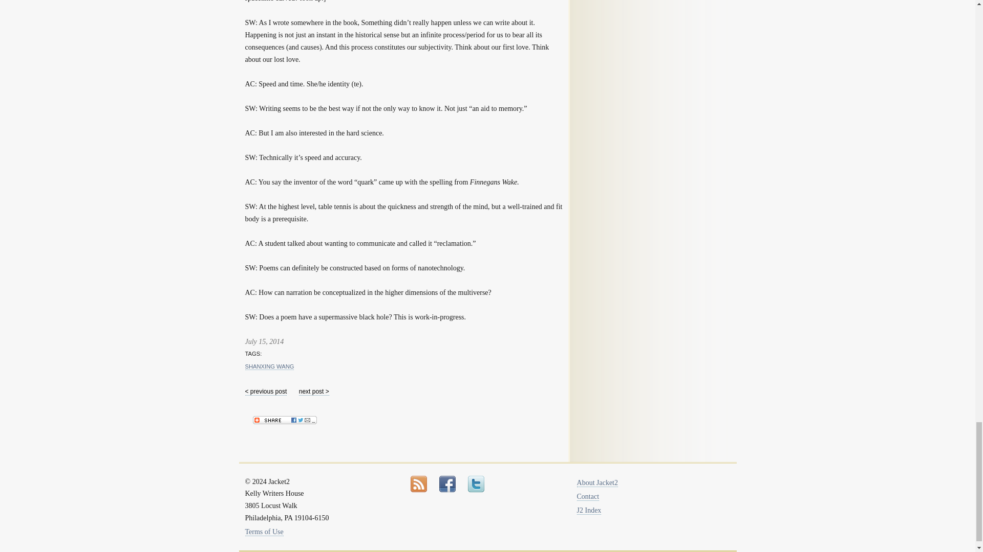 This screenshot has width=983, height=552. What do you see at coordinates (269, 366) in the screenshot?
I see `SHANXING WANG` at bounding box center [269, 366].